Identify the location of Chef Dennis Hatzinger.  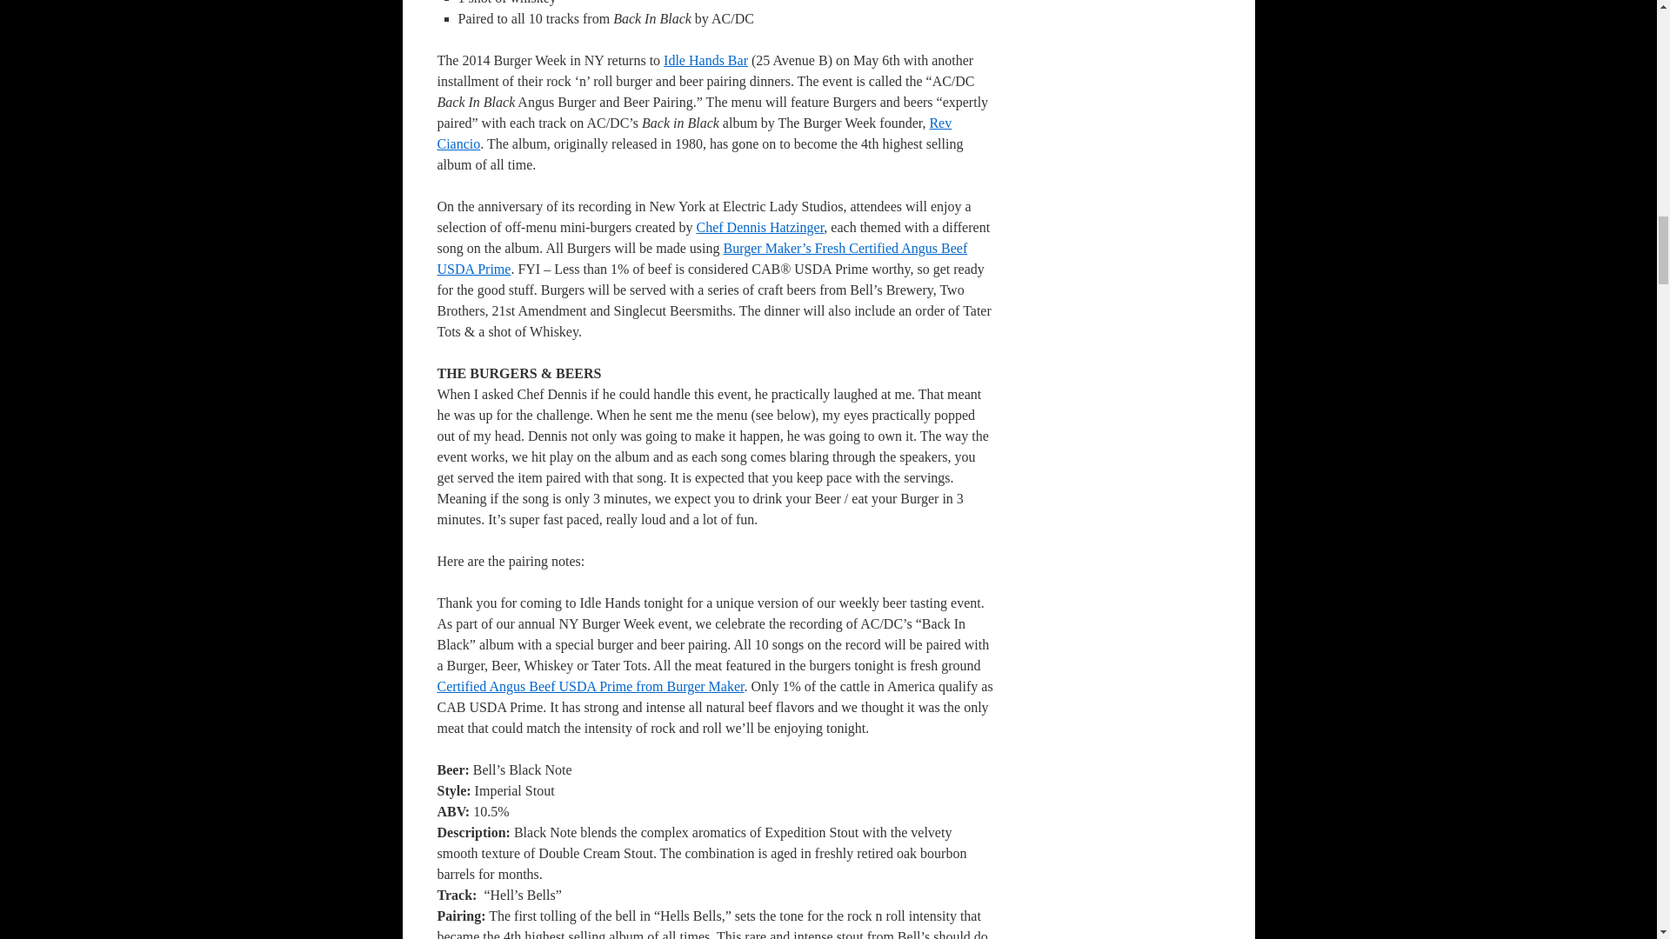
(759, 227).